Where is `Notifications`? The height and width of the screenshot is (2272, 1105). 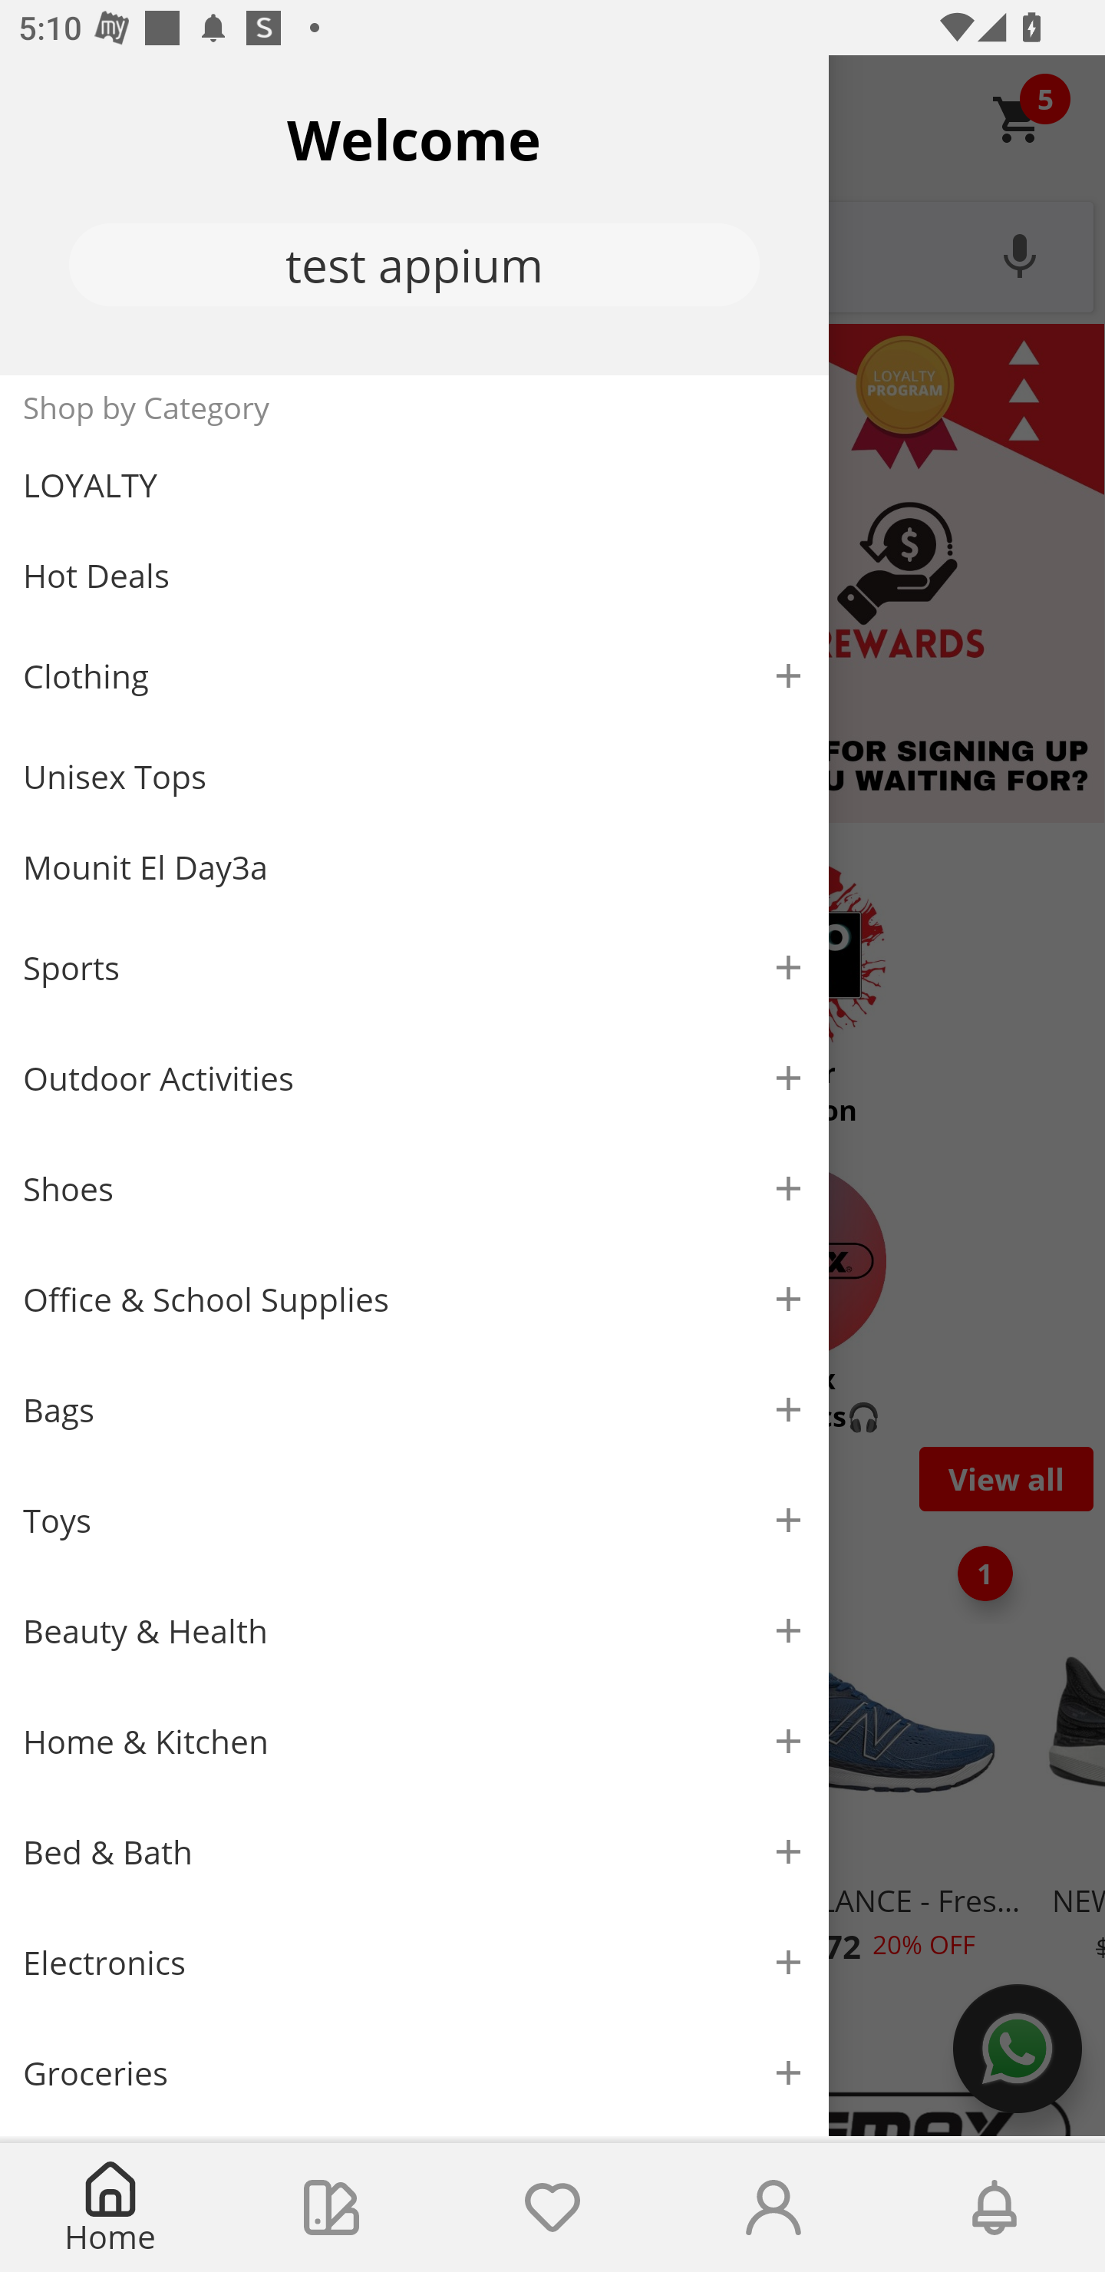
Notifications is located at coordinates (995, 2208).